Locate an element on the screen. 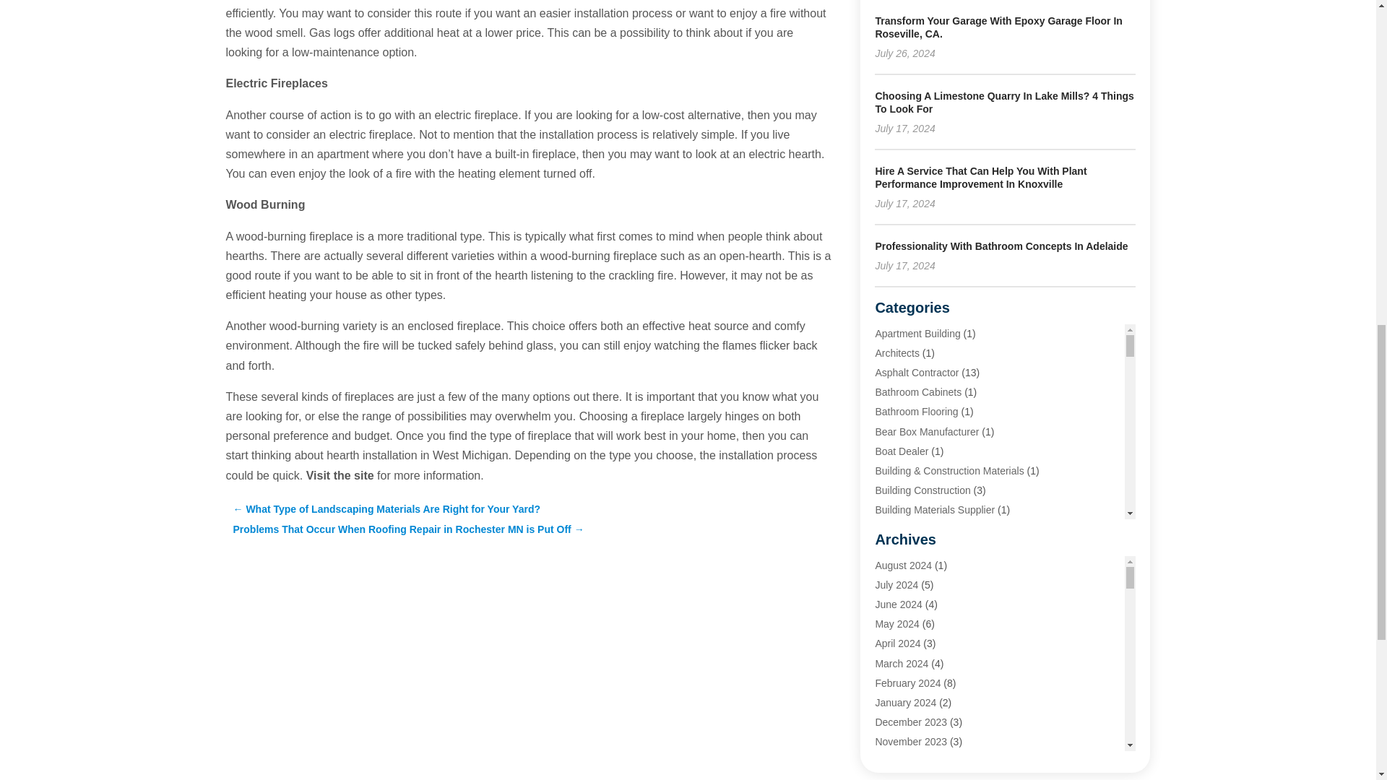 The width and height of the screenshot is (1387, 780). Architects is located at coordinates (896, 352).